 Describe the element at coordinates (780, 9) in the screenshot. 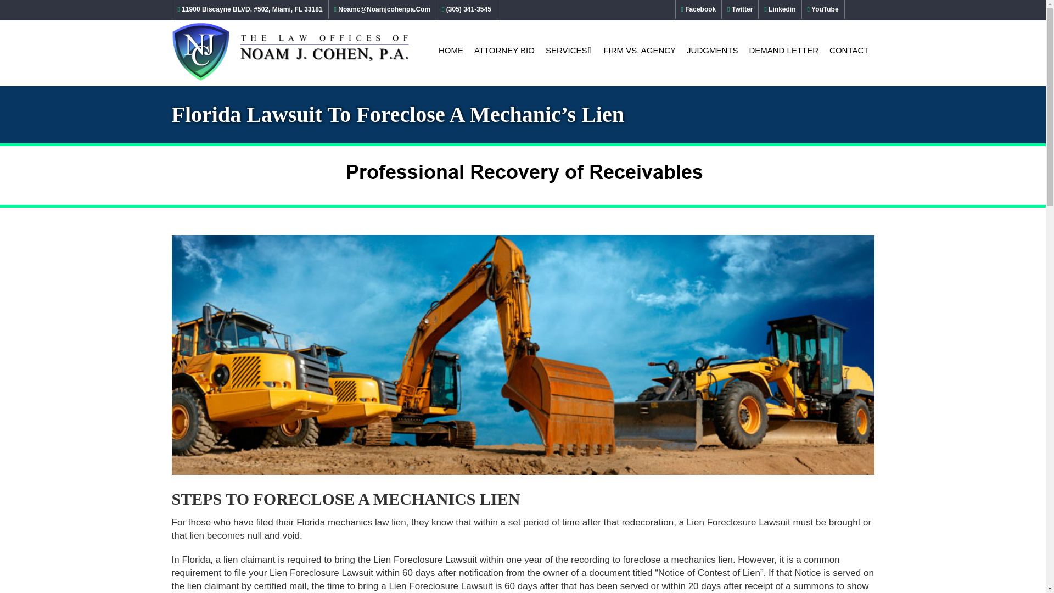

I see `Linkedin` at that location.